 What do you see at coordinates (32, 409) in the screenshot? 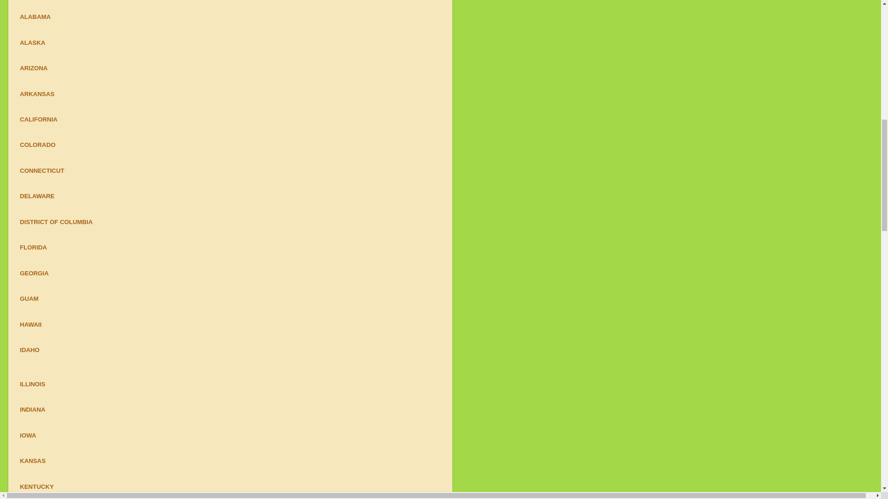
I see `INDIANA` at bounding box center [32, 409].